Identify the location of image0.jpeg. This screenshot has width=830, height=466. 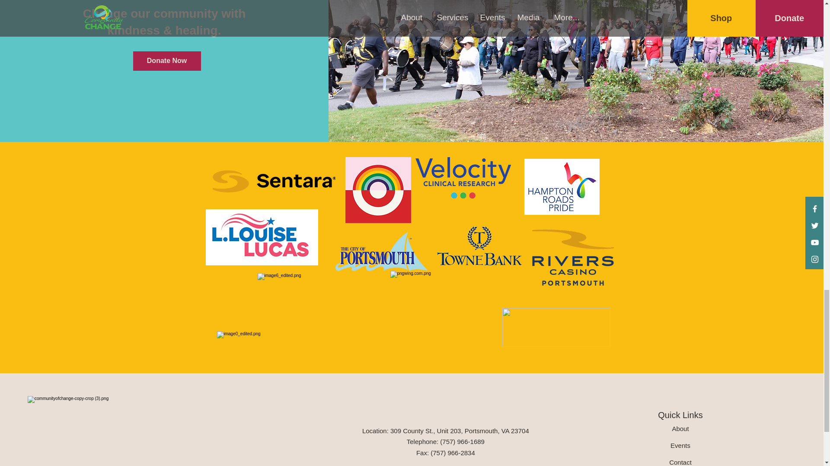
(293, 347).